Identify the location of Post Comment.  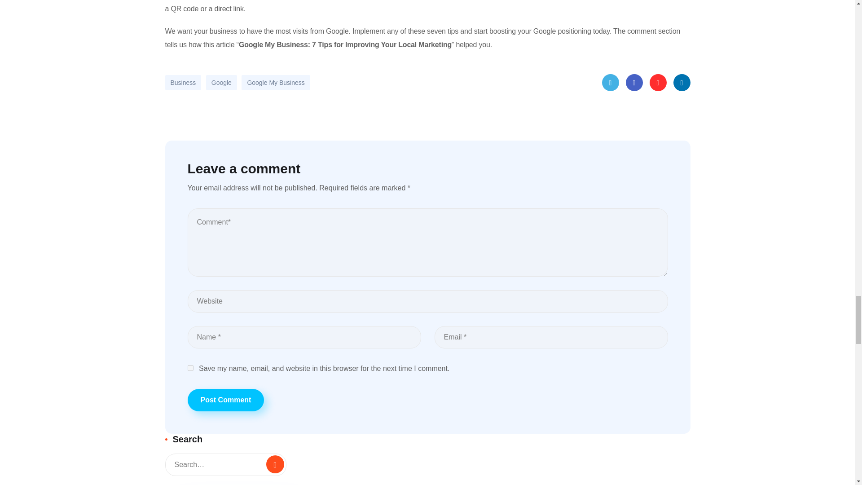
(226, 400).